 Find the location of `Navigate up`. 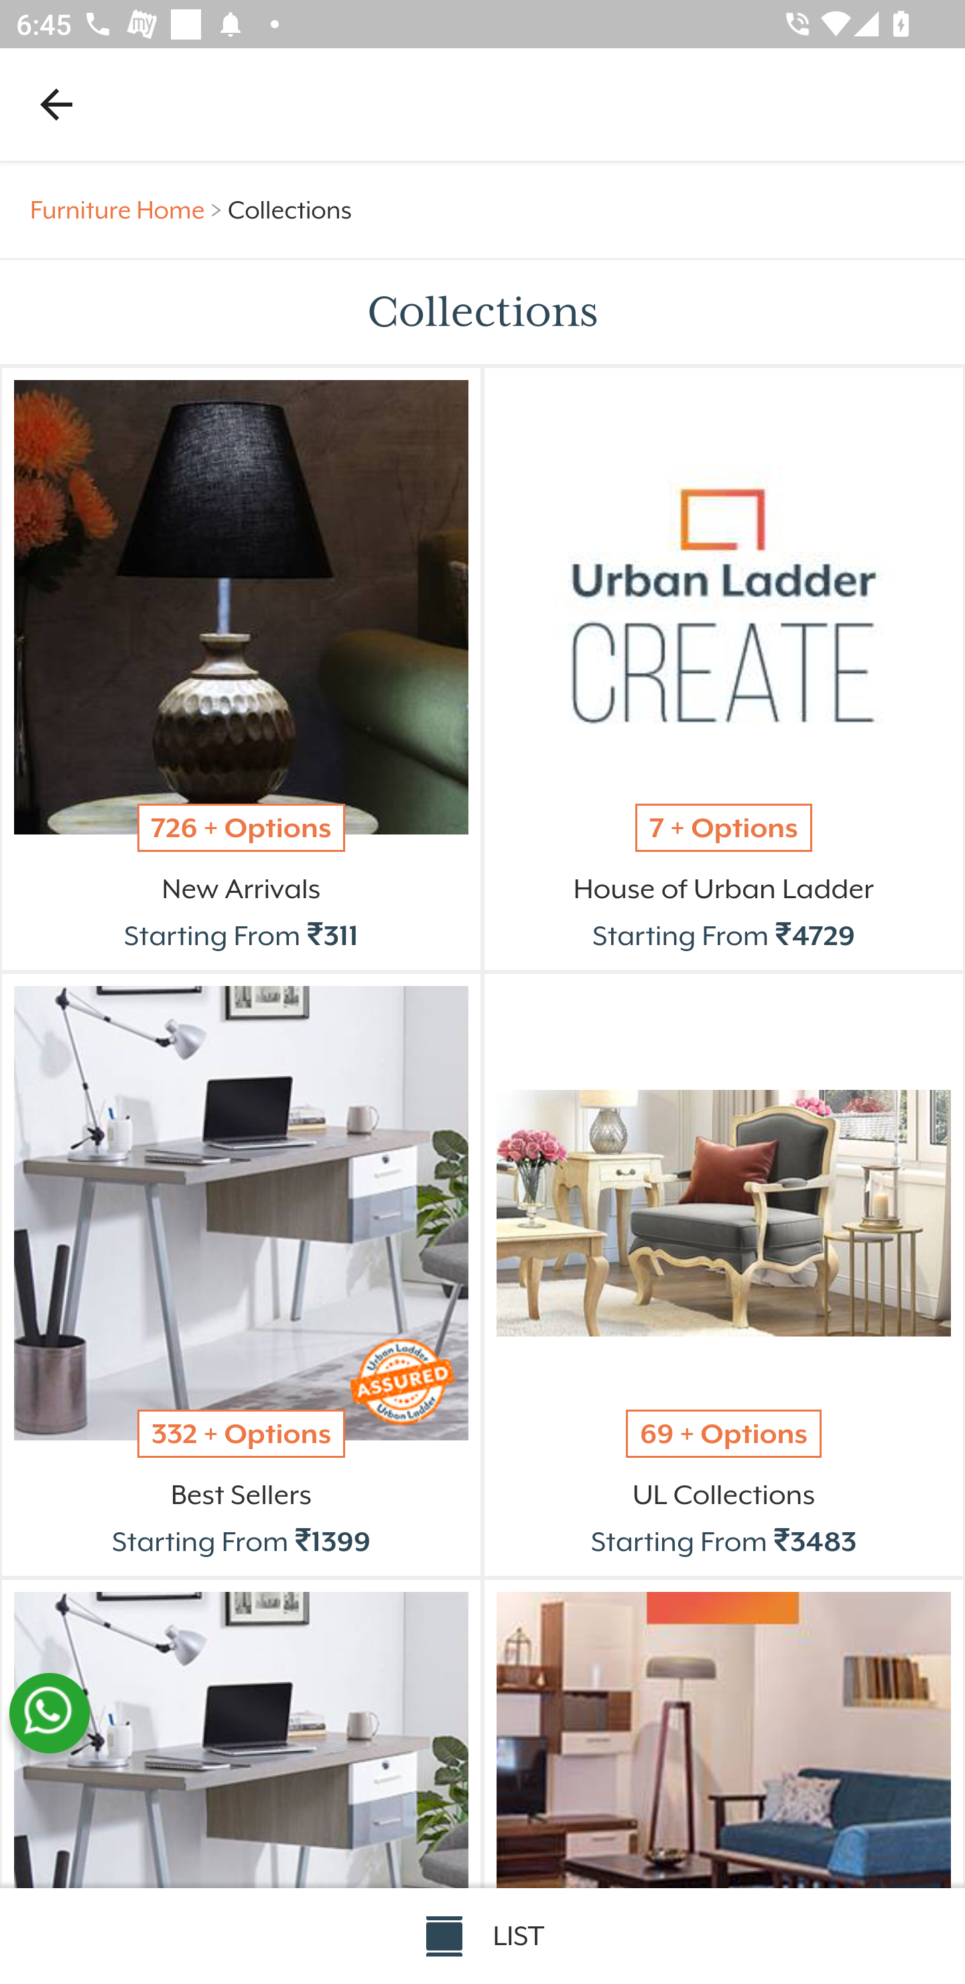

Navigate up is located at coordinates (56, 104).